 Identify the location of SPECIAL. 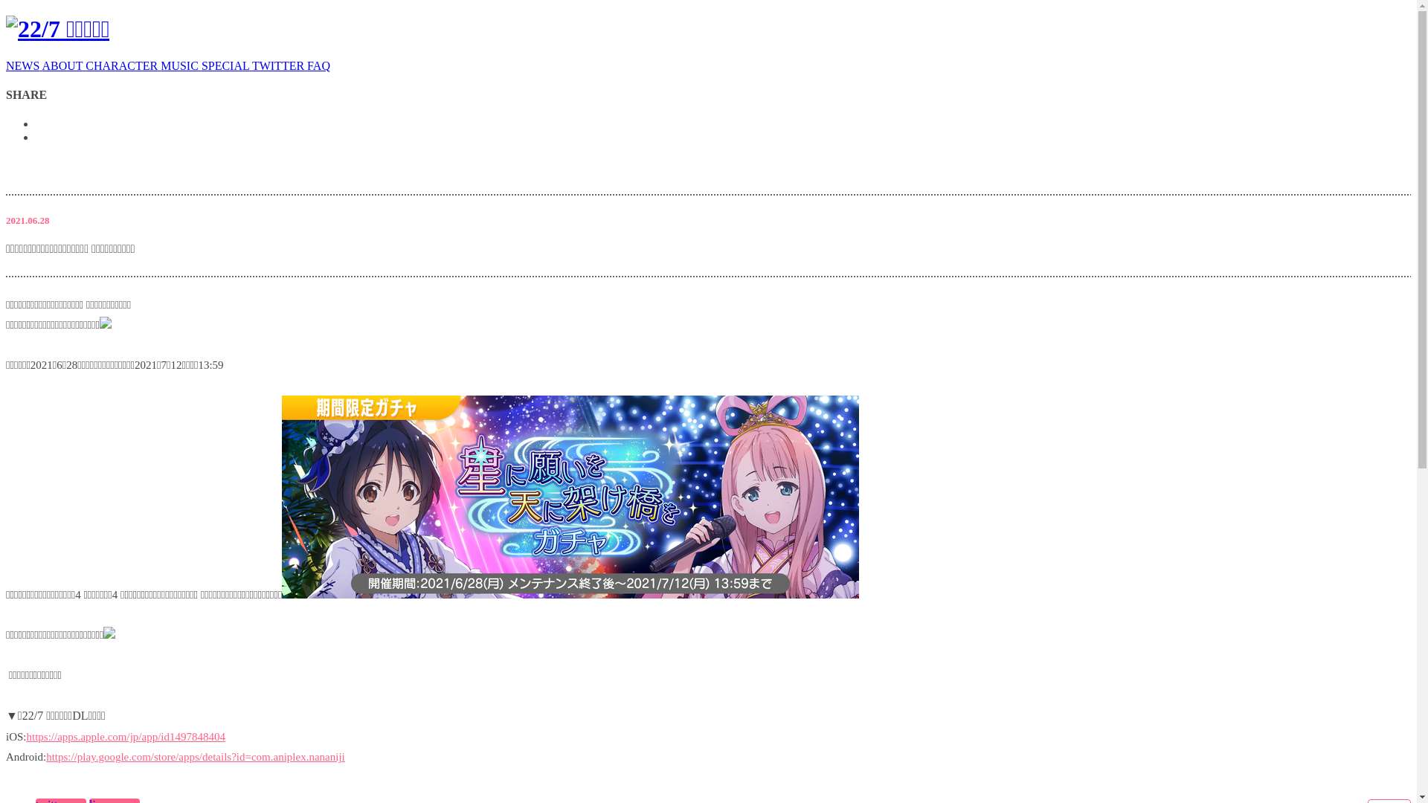
(227, 65).